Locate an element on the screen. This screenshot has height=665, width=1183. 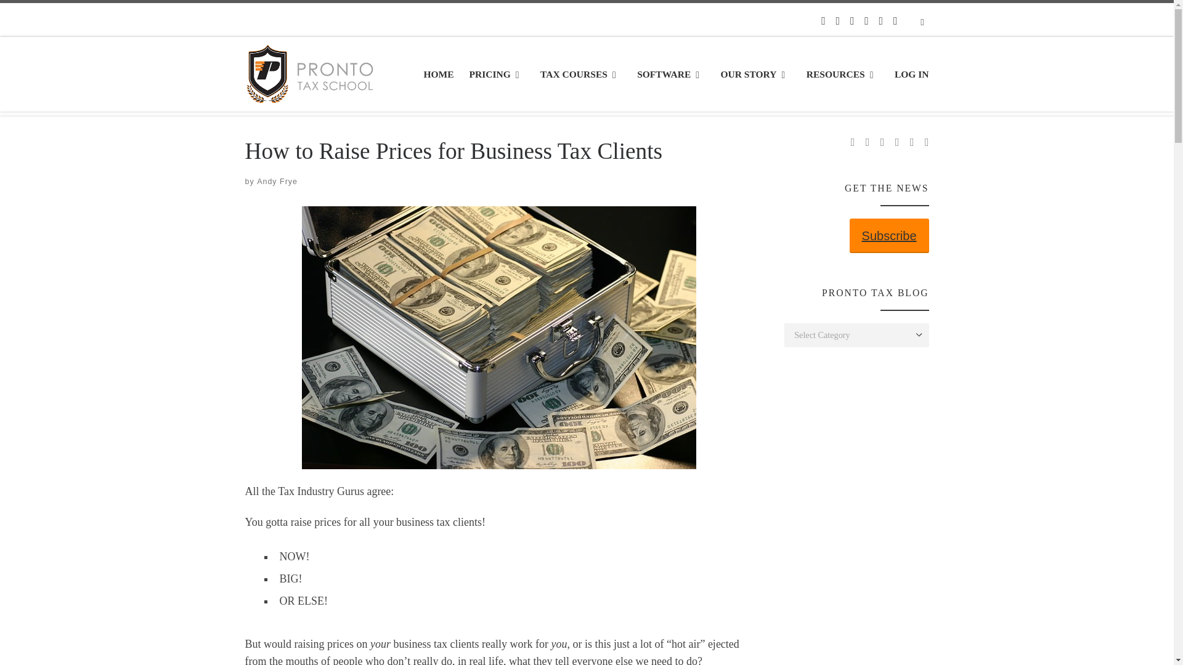
Skip to content is located at coordinates (46, 16).